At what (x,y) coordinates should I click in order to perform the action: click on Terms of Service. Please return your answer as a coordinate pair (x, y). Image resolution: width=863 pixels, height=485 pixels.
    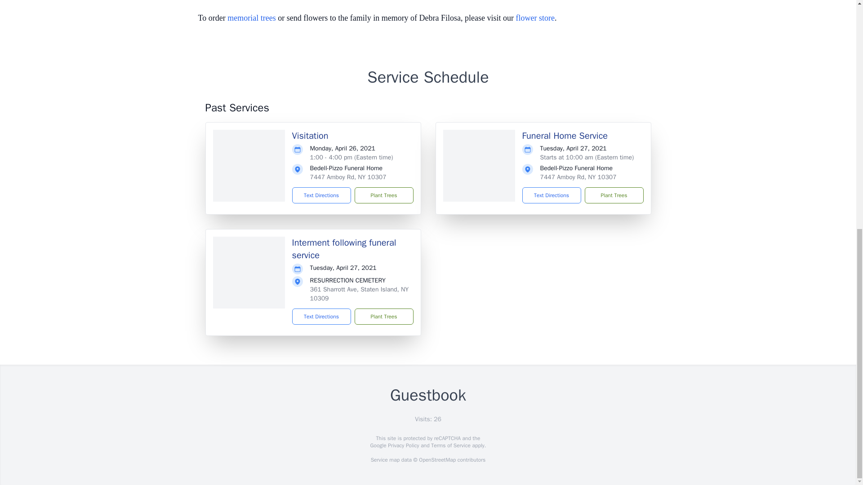
    Looking at the image, I should click on (450, 445).